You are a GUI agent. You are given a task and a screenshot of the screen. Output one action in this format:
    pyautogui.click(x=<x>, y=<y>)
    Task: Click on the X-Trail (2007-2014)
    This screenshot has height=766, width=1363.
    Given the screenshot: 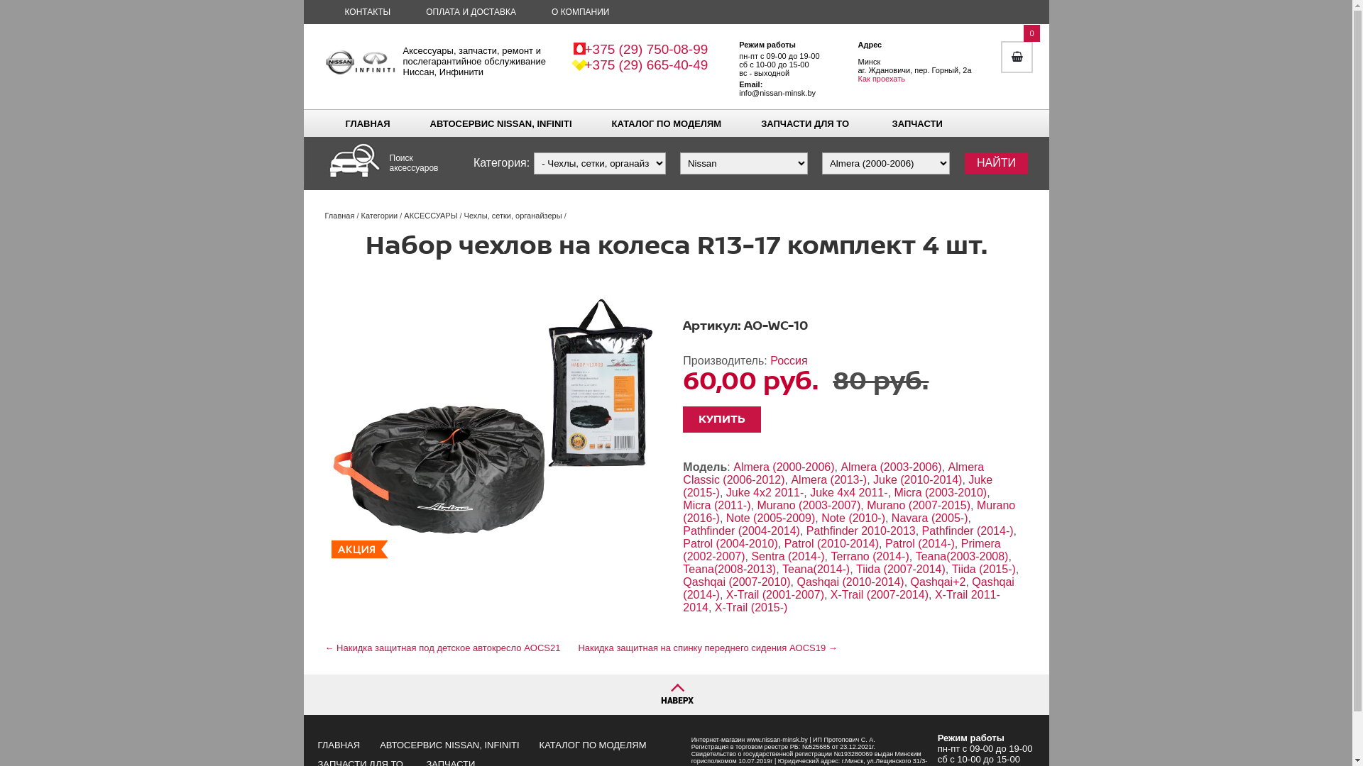 What is the action you would take?
    pyautogui.click(x=880, y=594)
    